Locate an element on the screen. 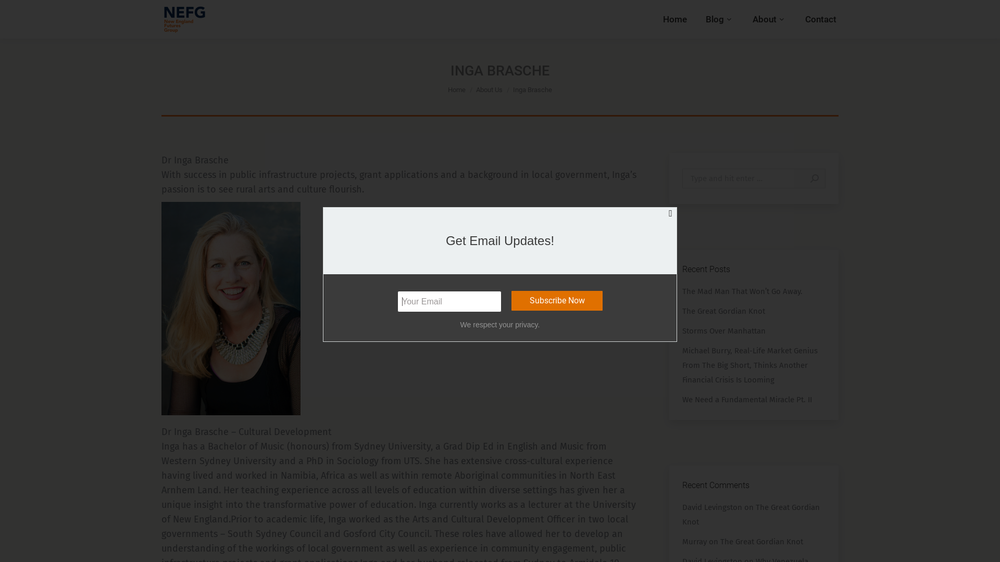  About Us is located at coordinates (489, 90).